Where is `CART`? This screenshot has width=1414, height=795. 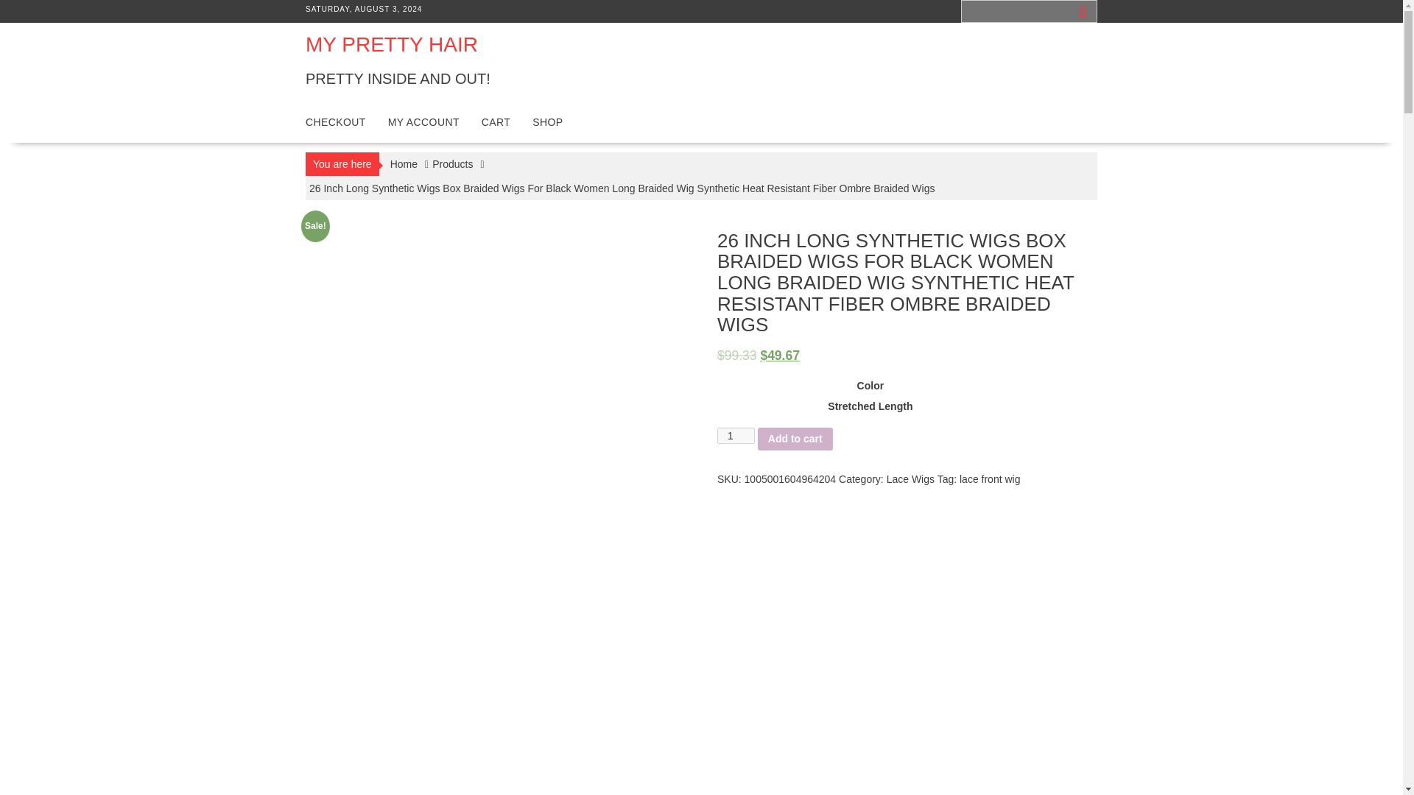
CART is located at coordinates (496, 122).